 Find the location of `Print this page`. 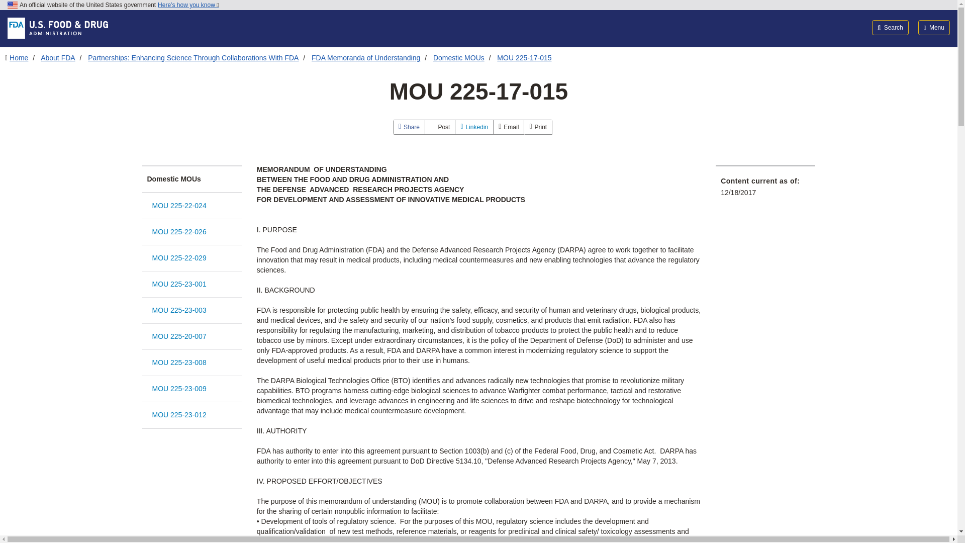

Print this page is located at coordinates (538, 127).